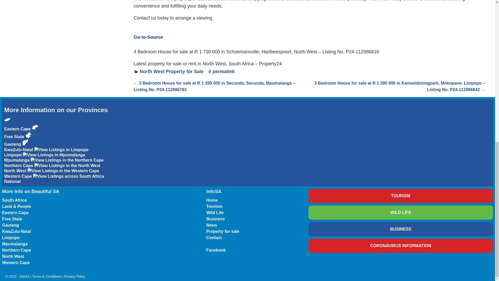  Describe the element at coordinates (44, 158) in the screenshot. I see `View Listings in Mpumalanga` at that location.